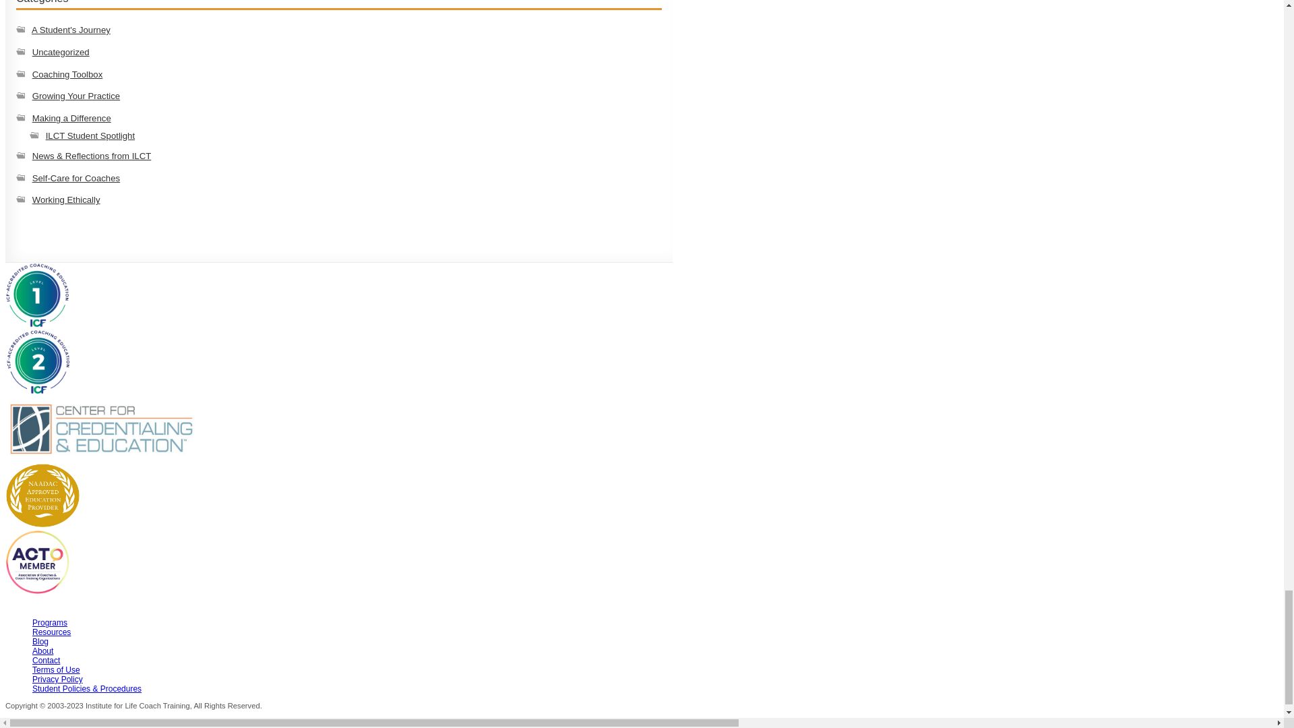 This screenshot has height=728, width=1294. What do you see at coordinates (46, 661) in the screenshot?
I see `Contact` at bounding box center [46, 661].